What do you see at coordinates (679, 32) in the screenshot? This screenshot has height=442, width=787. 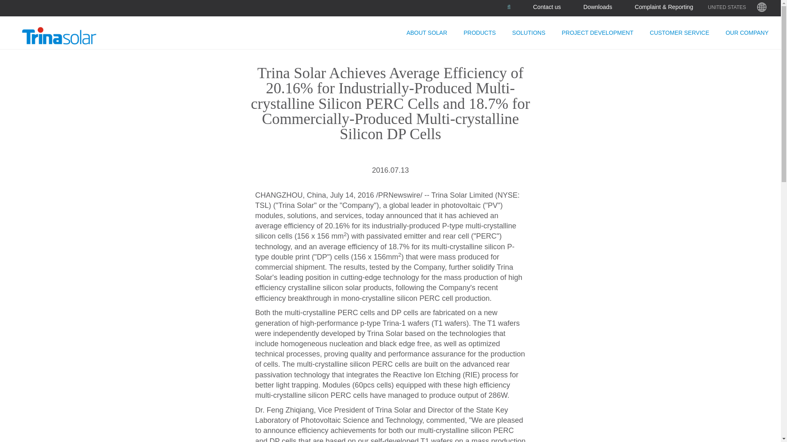 I see `CUSTOMER SERVICE` at bounding box center [679, 32].